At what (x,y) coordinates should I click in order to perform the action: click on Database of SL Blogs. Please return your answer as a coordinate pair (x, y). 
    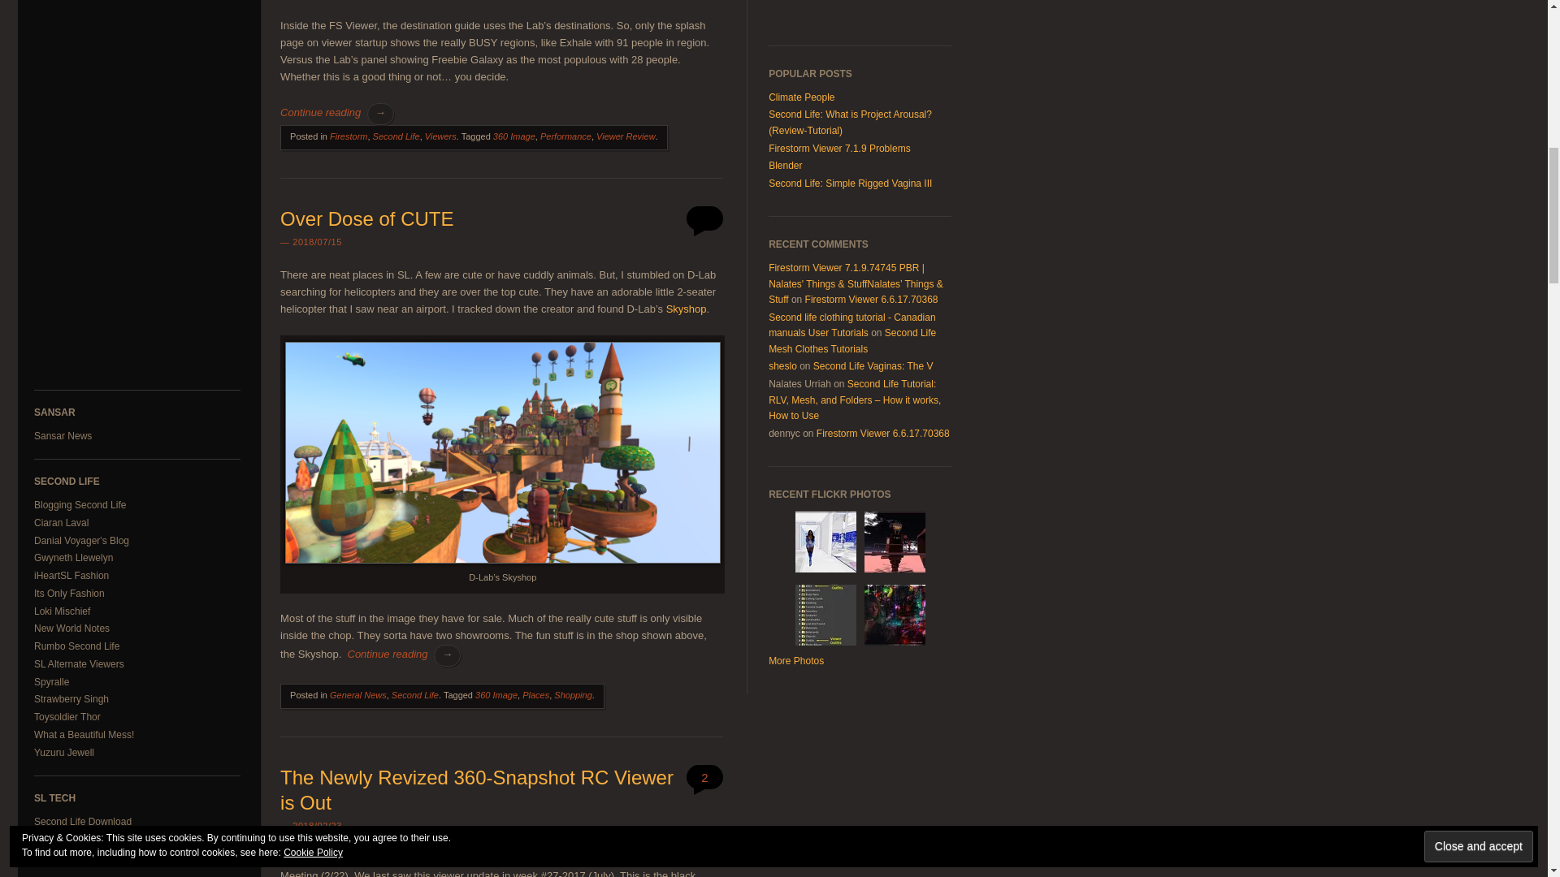
    Looking at the image, I should click on (80, 504).